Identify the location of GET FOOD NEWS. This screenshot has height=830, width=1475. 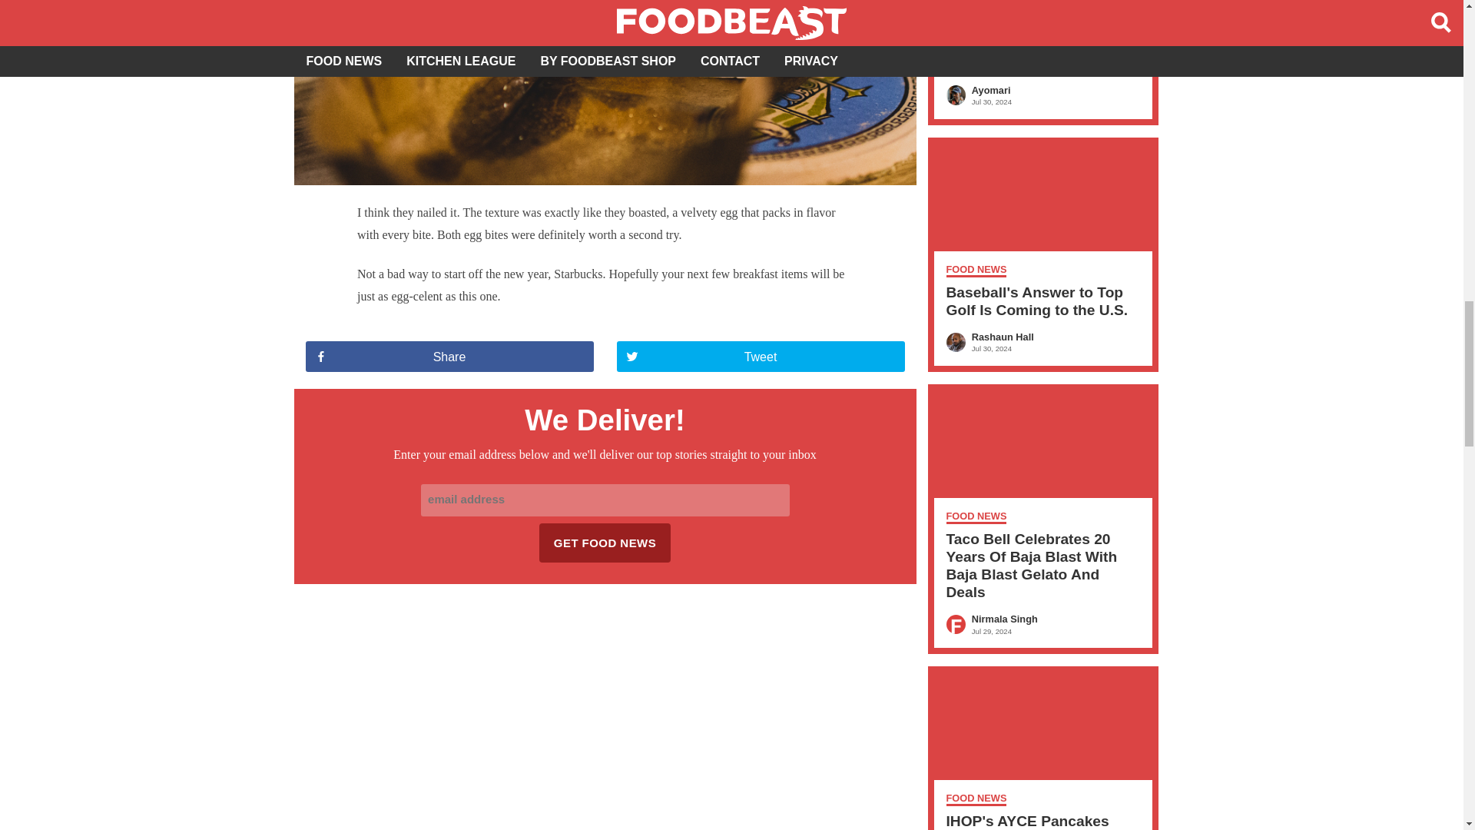
(605, 543).